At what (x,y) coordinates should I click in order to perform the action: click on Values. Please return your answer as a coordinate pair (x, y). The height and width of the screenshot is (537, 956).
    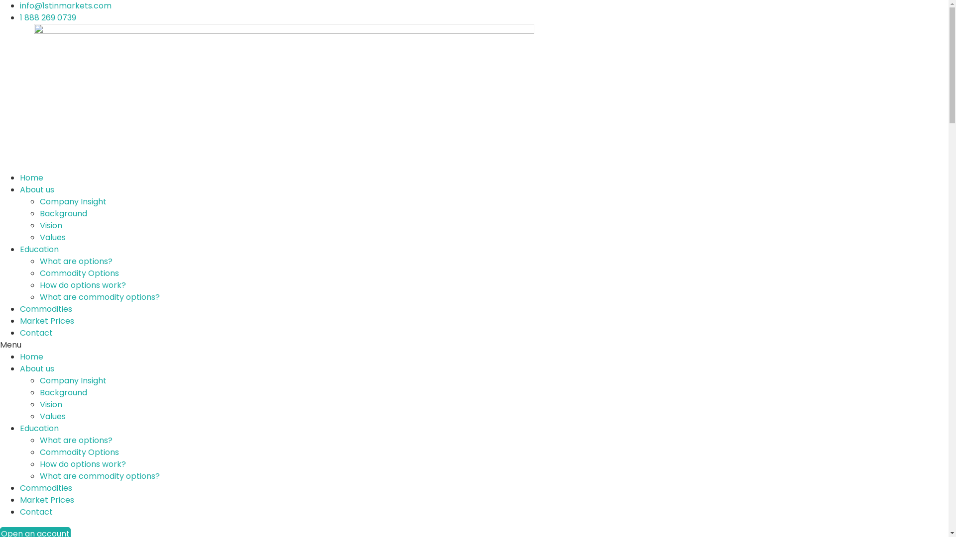
    Looking at the image, I should click on (53, 238).